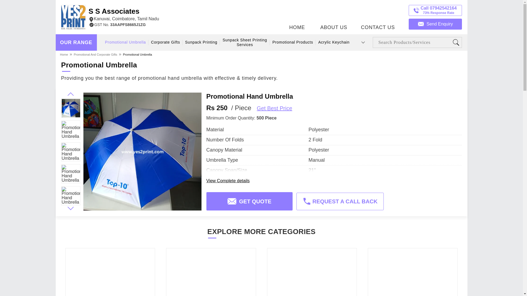 This screenshot has width=527, height=296. Describe the element at coordinates (96, 54) in the screenshot. I see `Promotional And Corporate Gifts` at that location.